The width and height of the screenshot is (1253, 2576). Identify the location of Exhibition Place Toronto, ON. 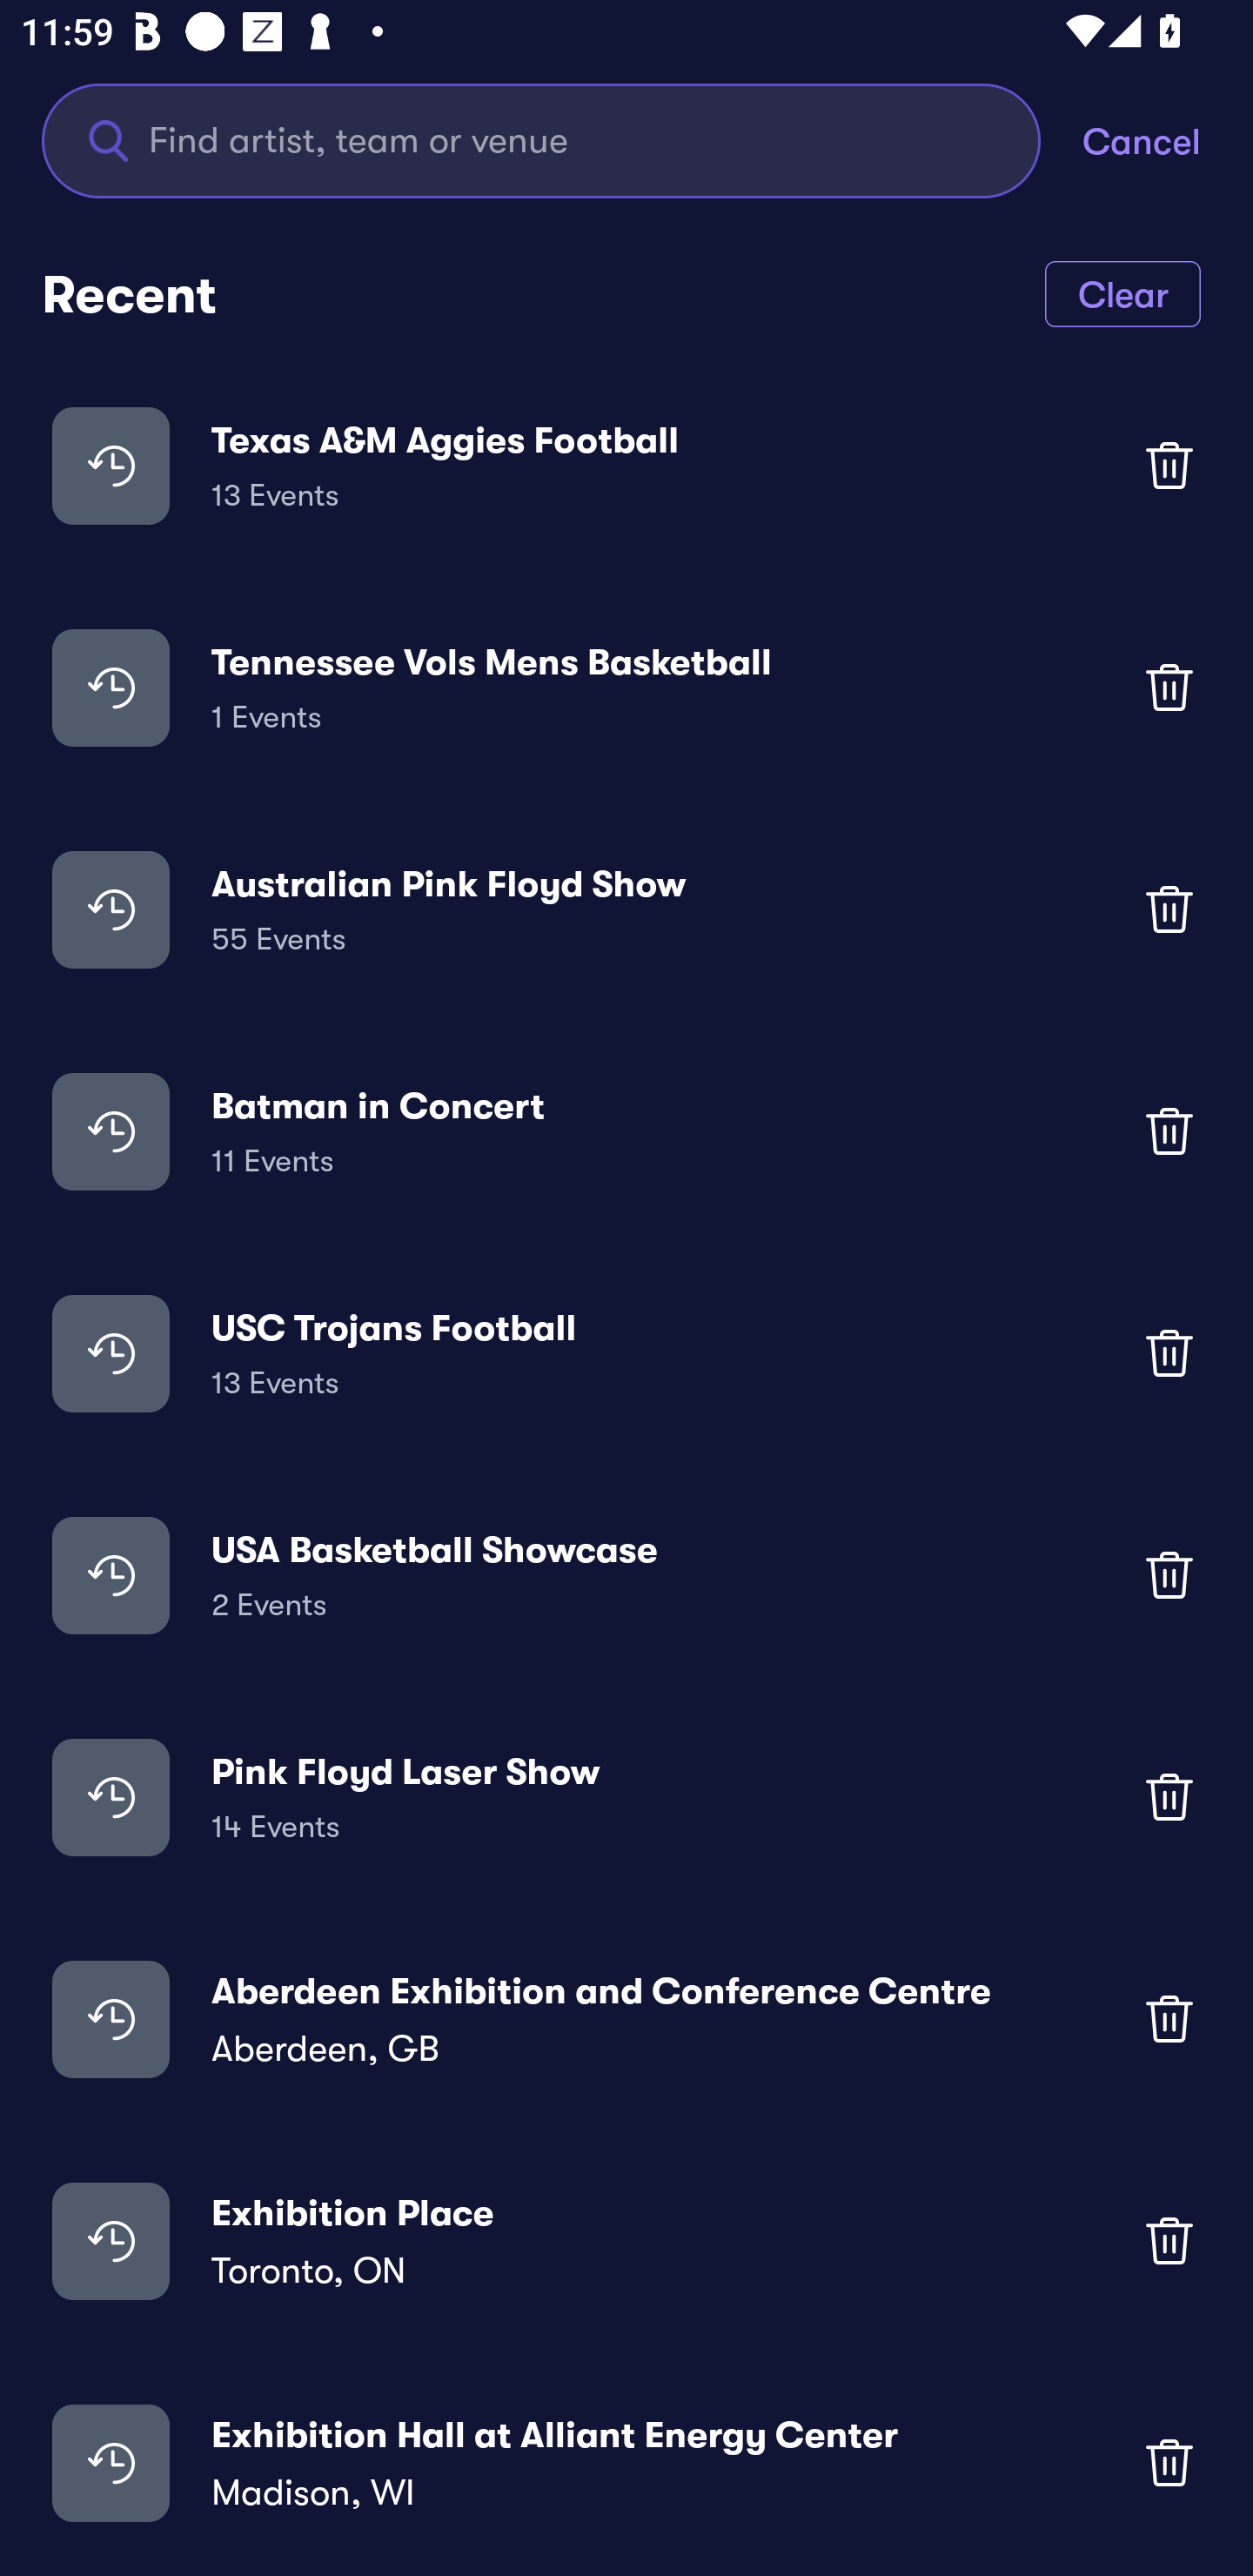
(626, 2241).